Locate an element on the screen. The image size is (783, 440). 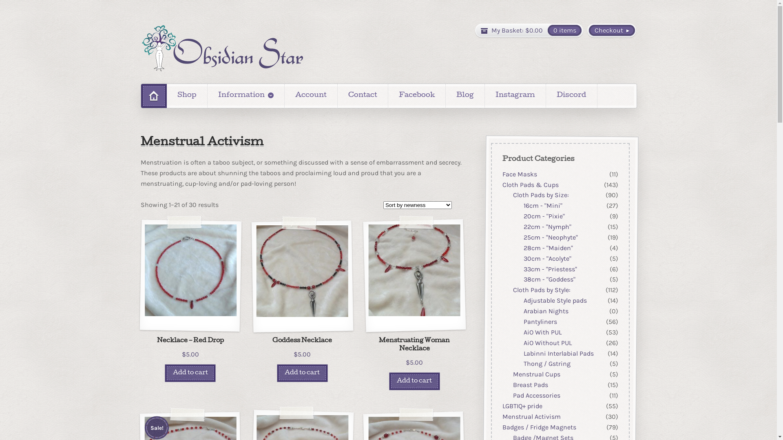
28cm - "Maiden" is located at coordinates (548, 248).